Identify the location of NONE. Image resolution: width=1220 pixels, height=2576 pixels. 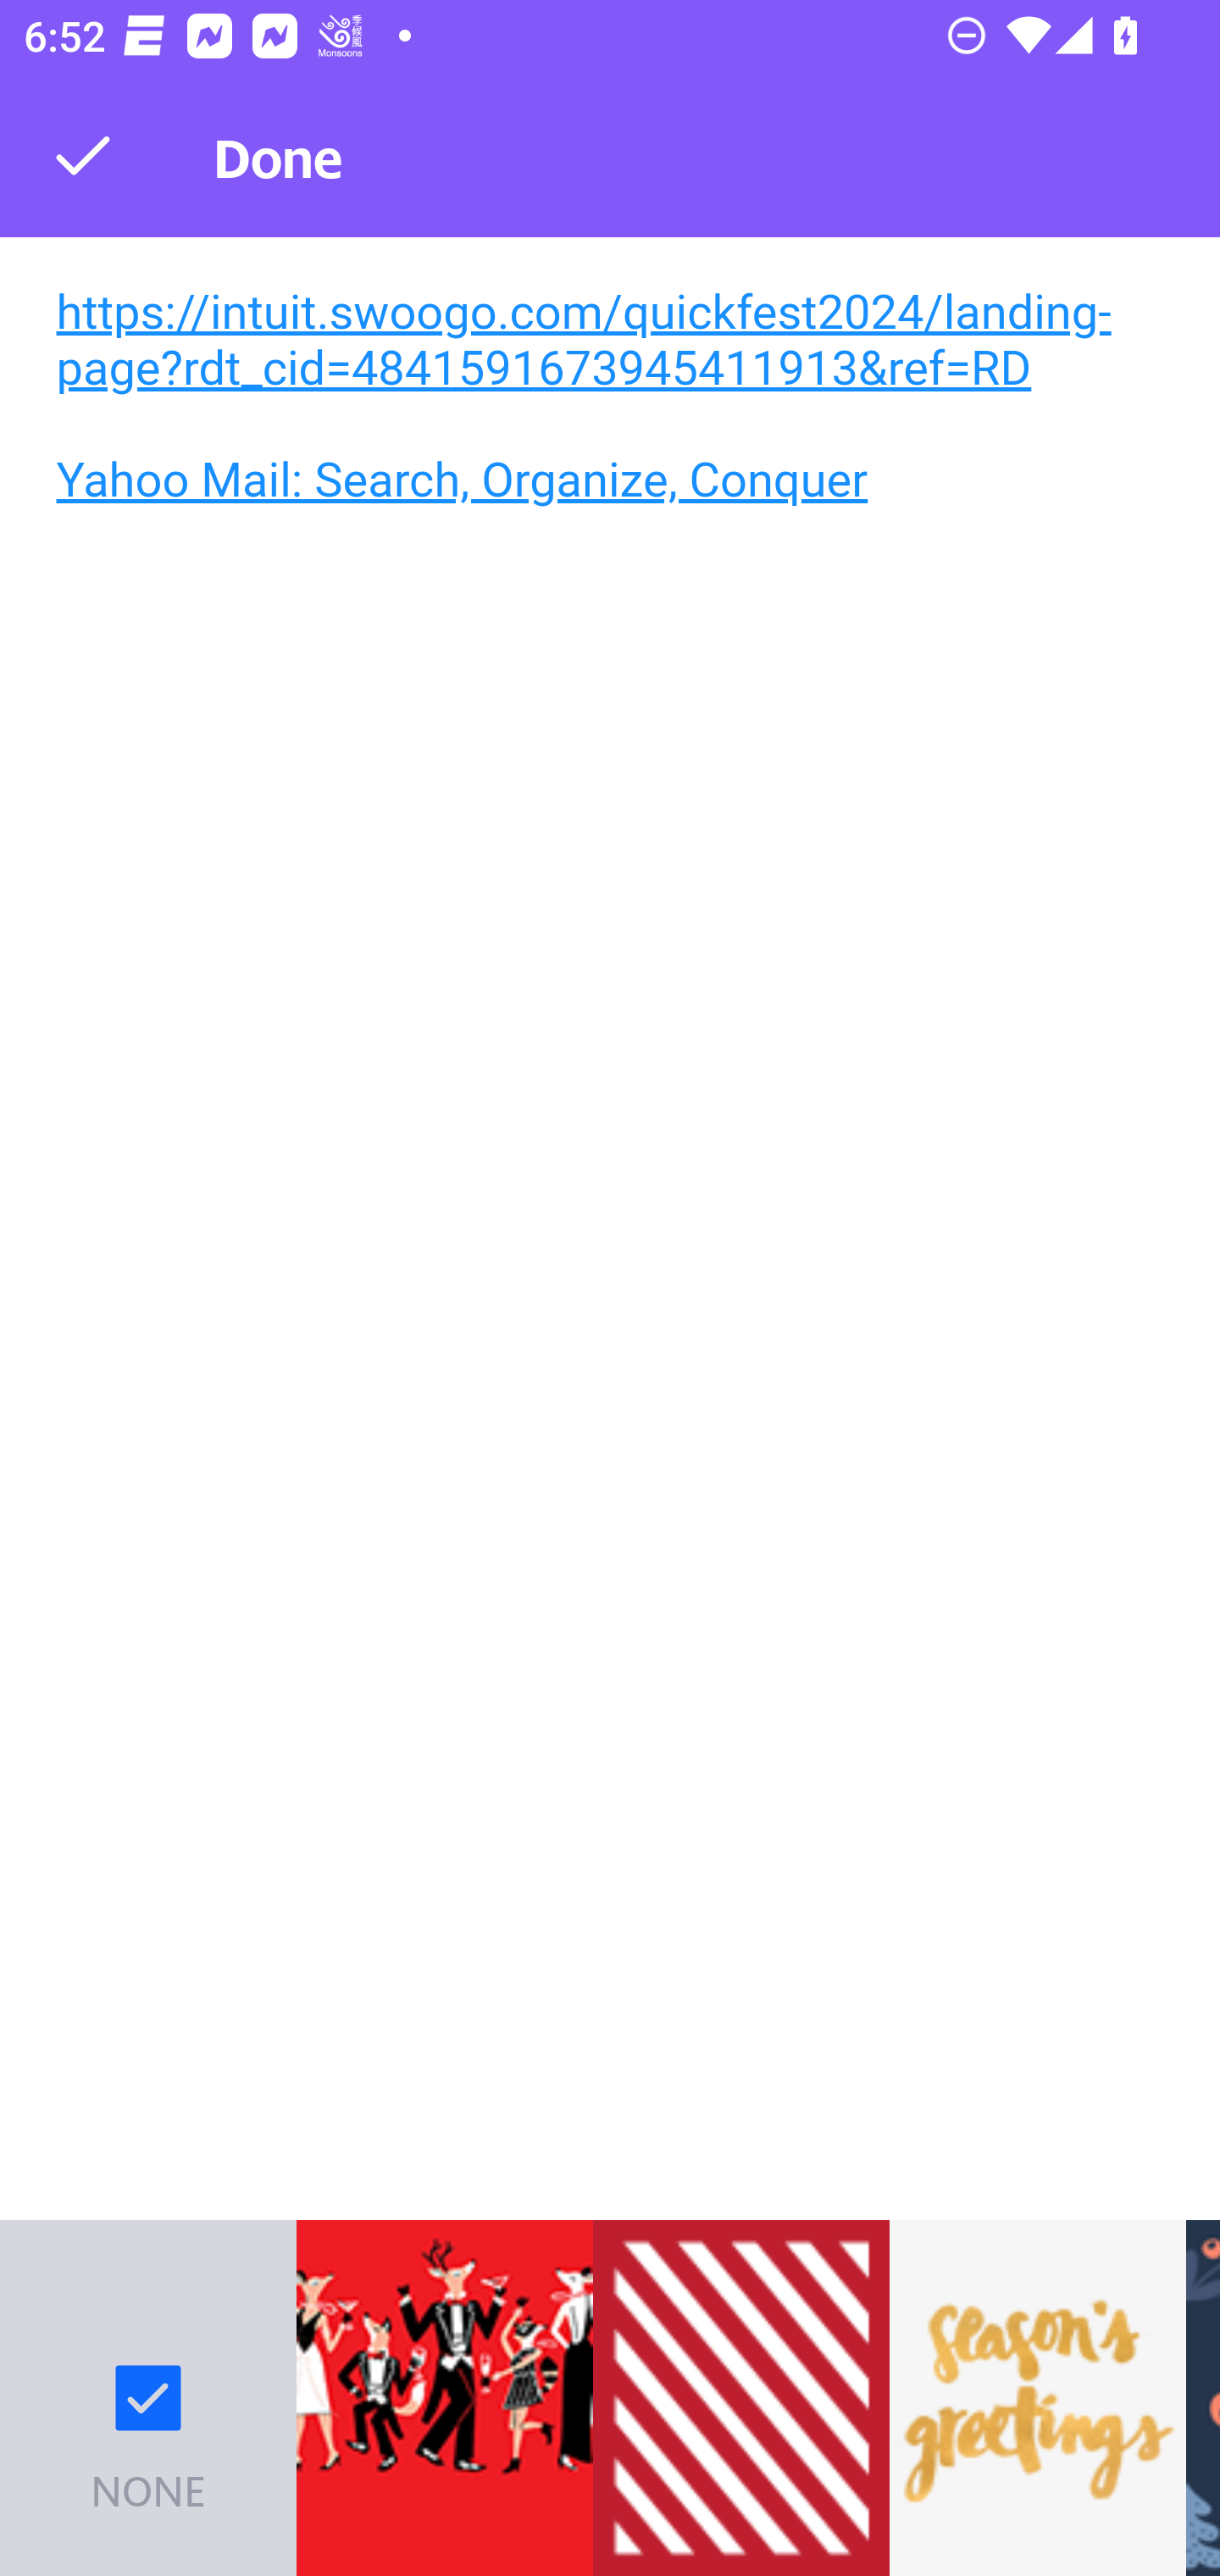
(147, 2398).